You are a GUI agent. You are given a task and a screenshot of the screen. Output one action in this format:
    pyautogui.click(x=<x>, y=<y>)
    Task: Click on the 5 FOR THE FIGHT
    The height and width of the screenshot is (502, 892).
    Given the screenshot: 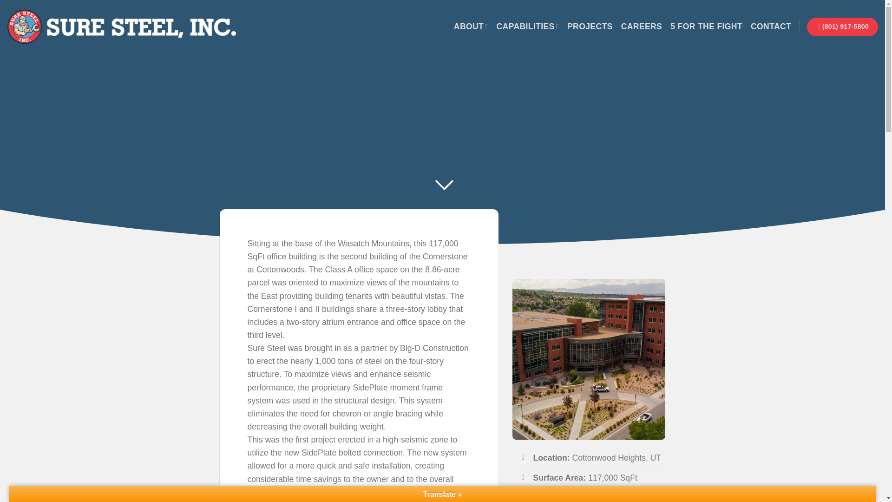 What is the action you would take?
    pyautogui.click(x=706, y=26)
    